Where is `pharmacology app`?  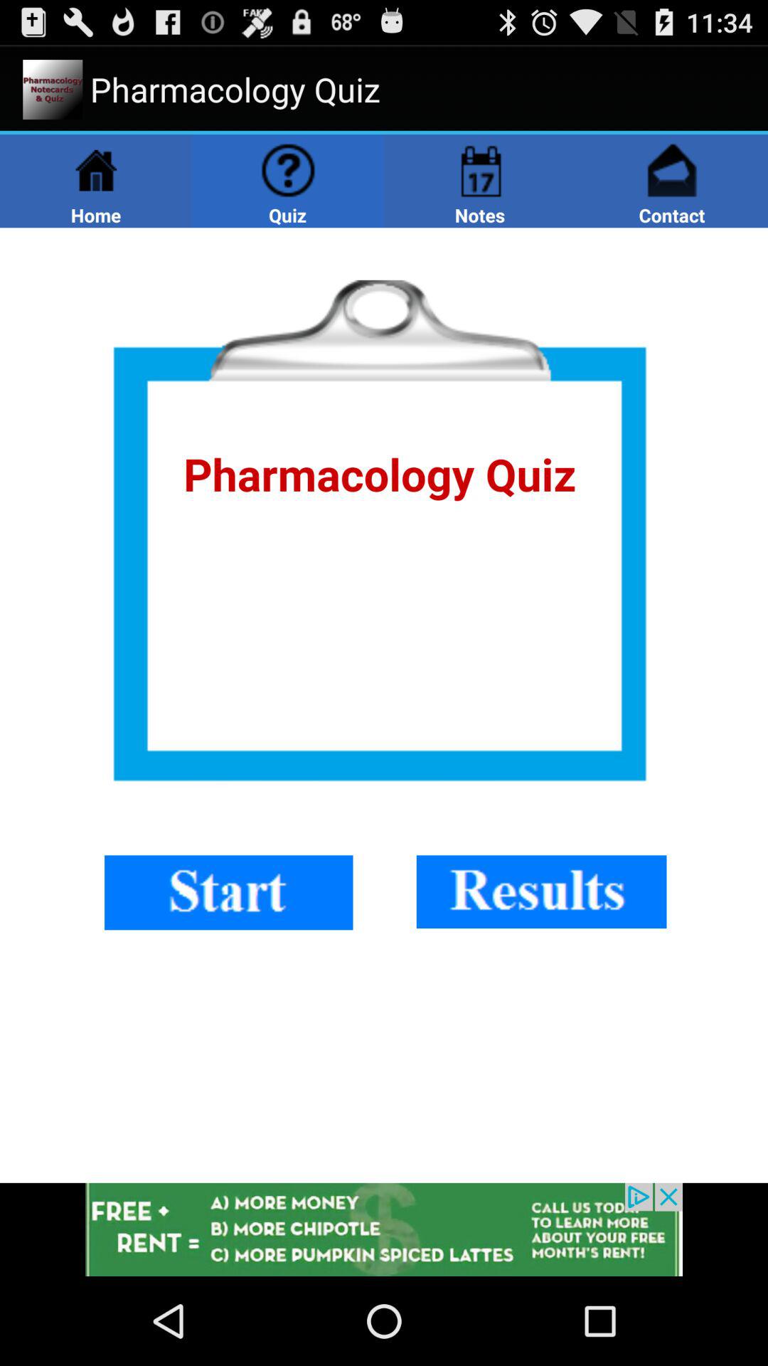 pharmacology app is located at coordinates (384, 705).